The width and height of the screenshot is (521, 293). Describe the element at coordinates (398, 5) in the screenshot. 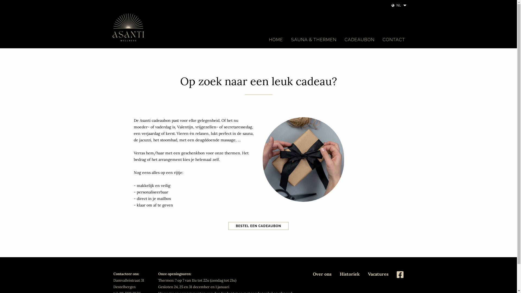

I see `NL` at that location.